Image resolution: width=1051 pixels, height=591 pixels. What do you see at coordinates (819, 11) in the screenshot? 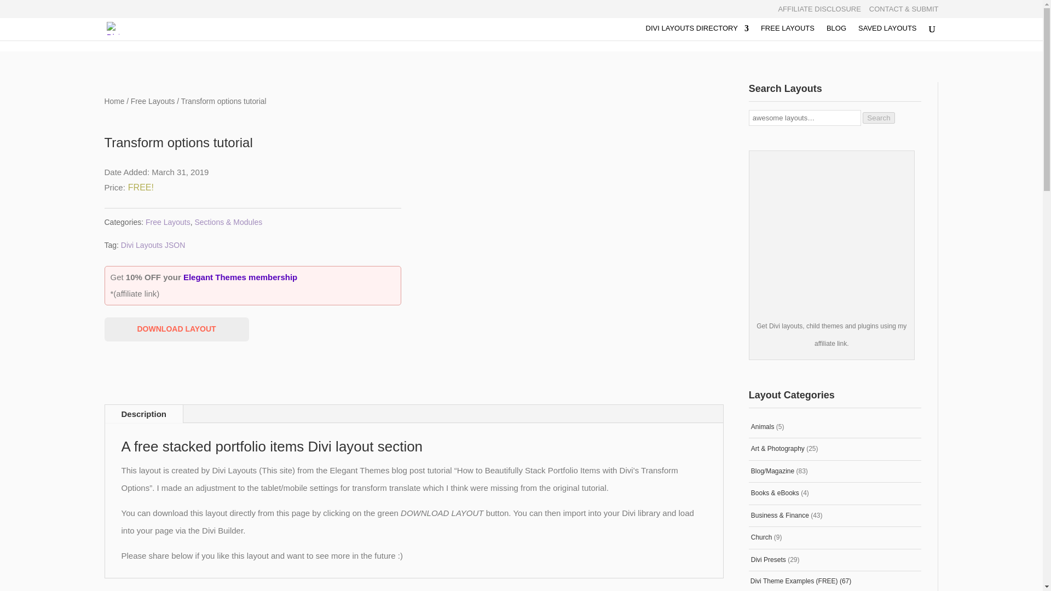
I see `AFFILIATE DISCLOSURE` at bounding box center [819, 11].